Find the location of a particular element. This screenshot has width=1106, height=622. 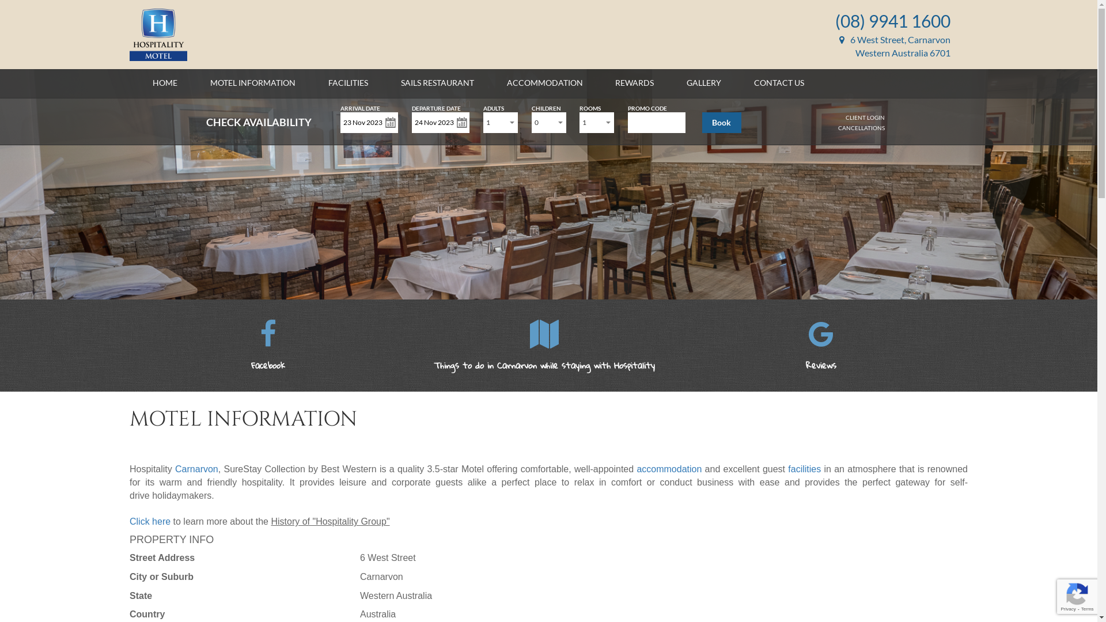

Reviews is located at coordinates (821, 378).